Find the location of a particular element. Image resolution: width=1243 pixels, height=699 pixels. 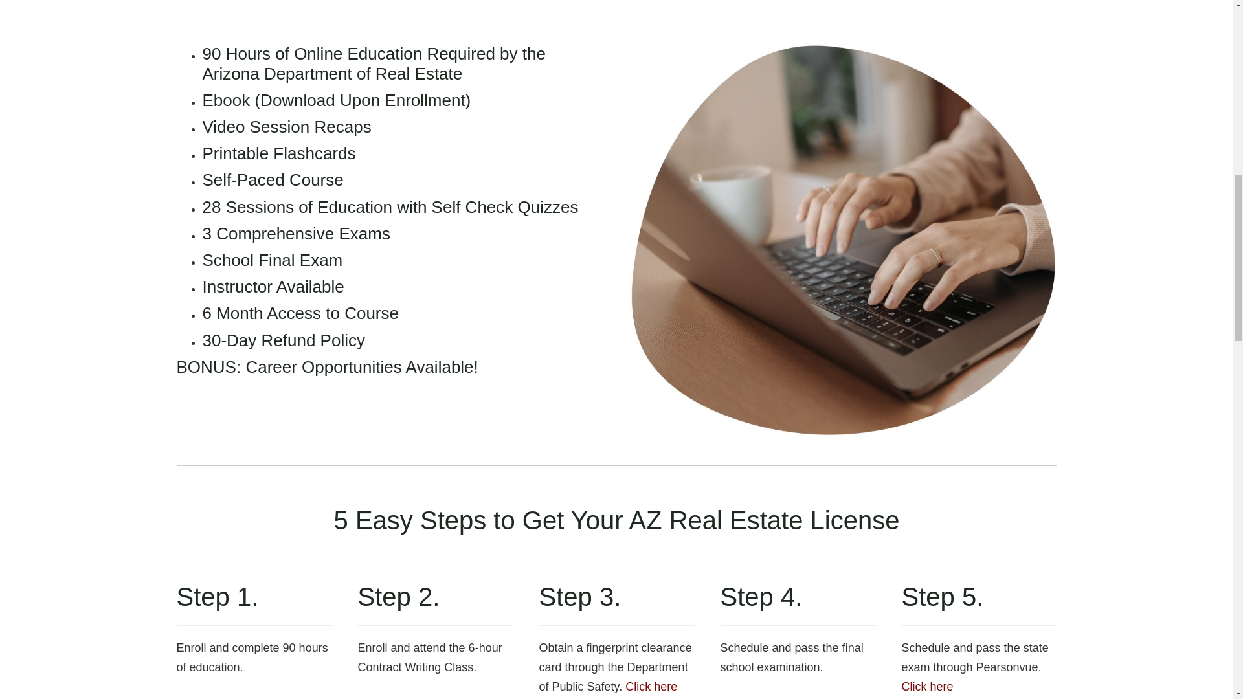

Click here is located at coordinates (927, 686).